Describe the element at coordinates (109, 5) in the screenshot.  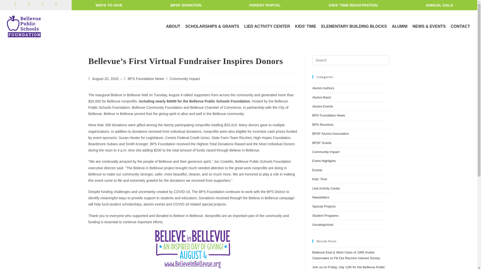
I see `WAYS TO GIVE` at that location.